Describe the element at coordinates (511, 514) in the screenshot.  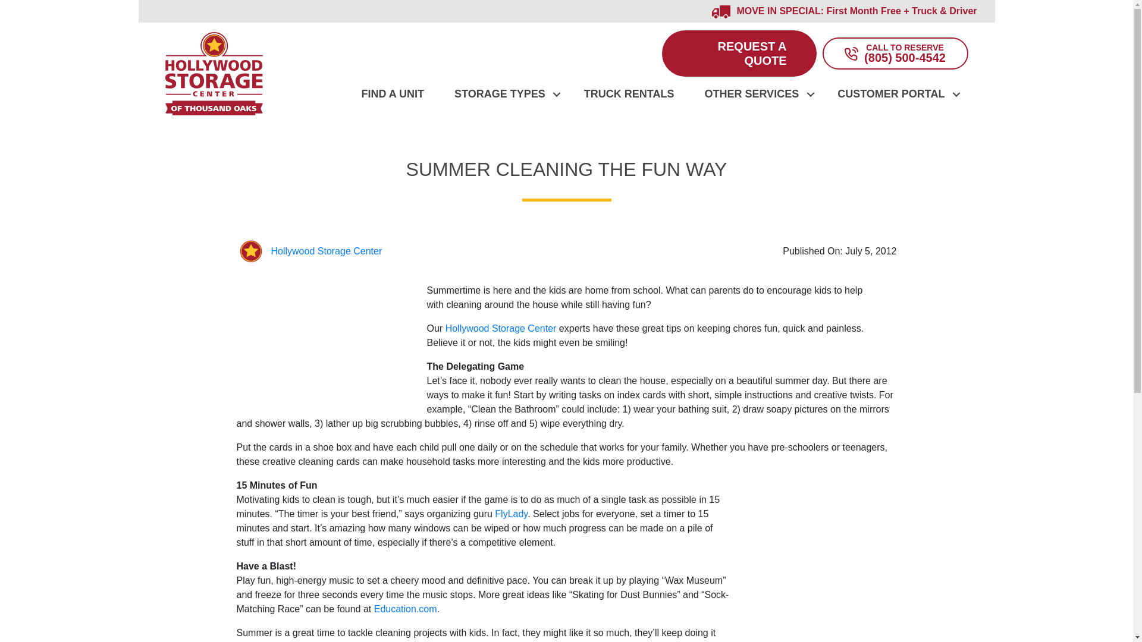
I see `FlyLady's Organizational Website` at that location.